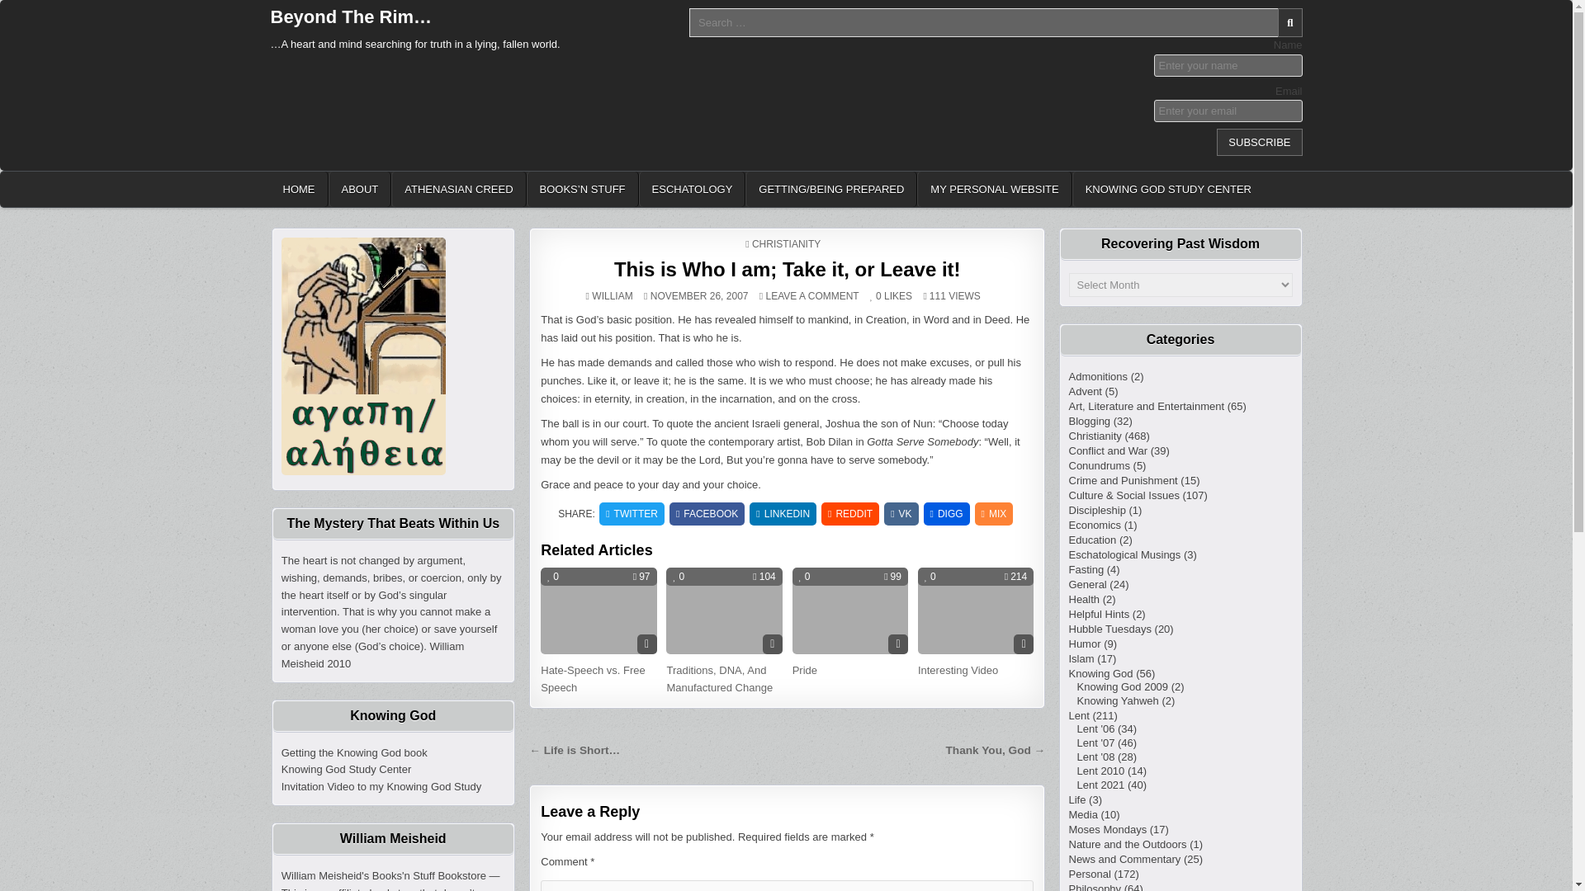 The width and height of the screenshot is (1585, 891). What do you see at coordinates (553, 577) in the screenshot?
I see `0` at bounding box center [553, 577].